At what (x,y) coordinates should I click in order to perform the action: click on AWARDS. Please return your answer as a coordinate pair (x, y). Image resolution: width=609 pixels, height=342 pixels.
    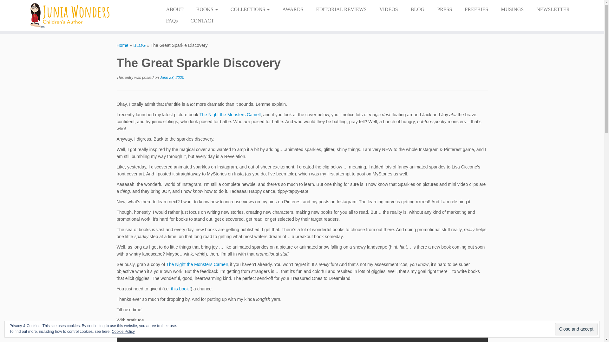
    Looking at the image, I should click on (292, 9).